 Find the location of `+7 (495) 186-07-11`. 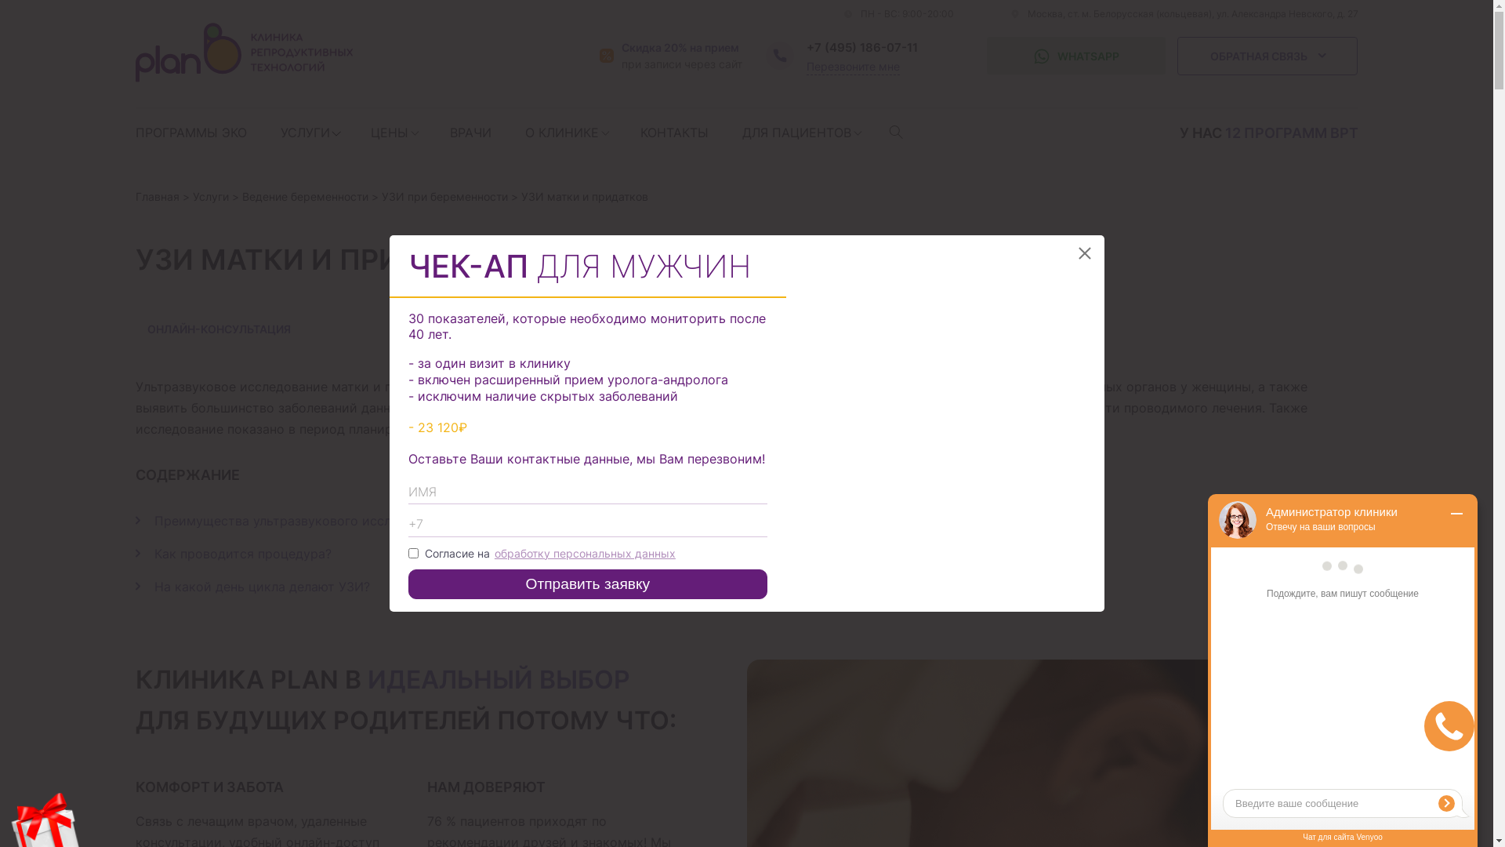

+7 (495) 186-07-11 is located at coordinates (862, 47).